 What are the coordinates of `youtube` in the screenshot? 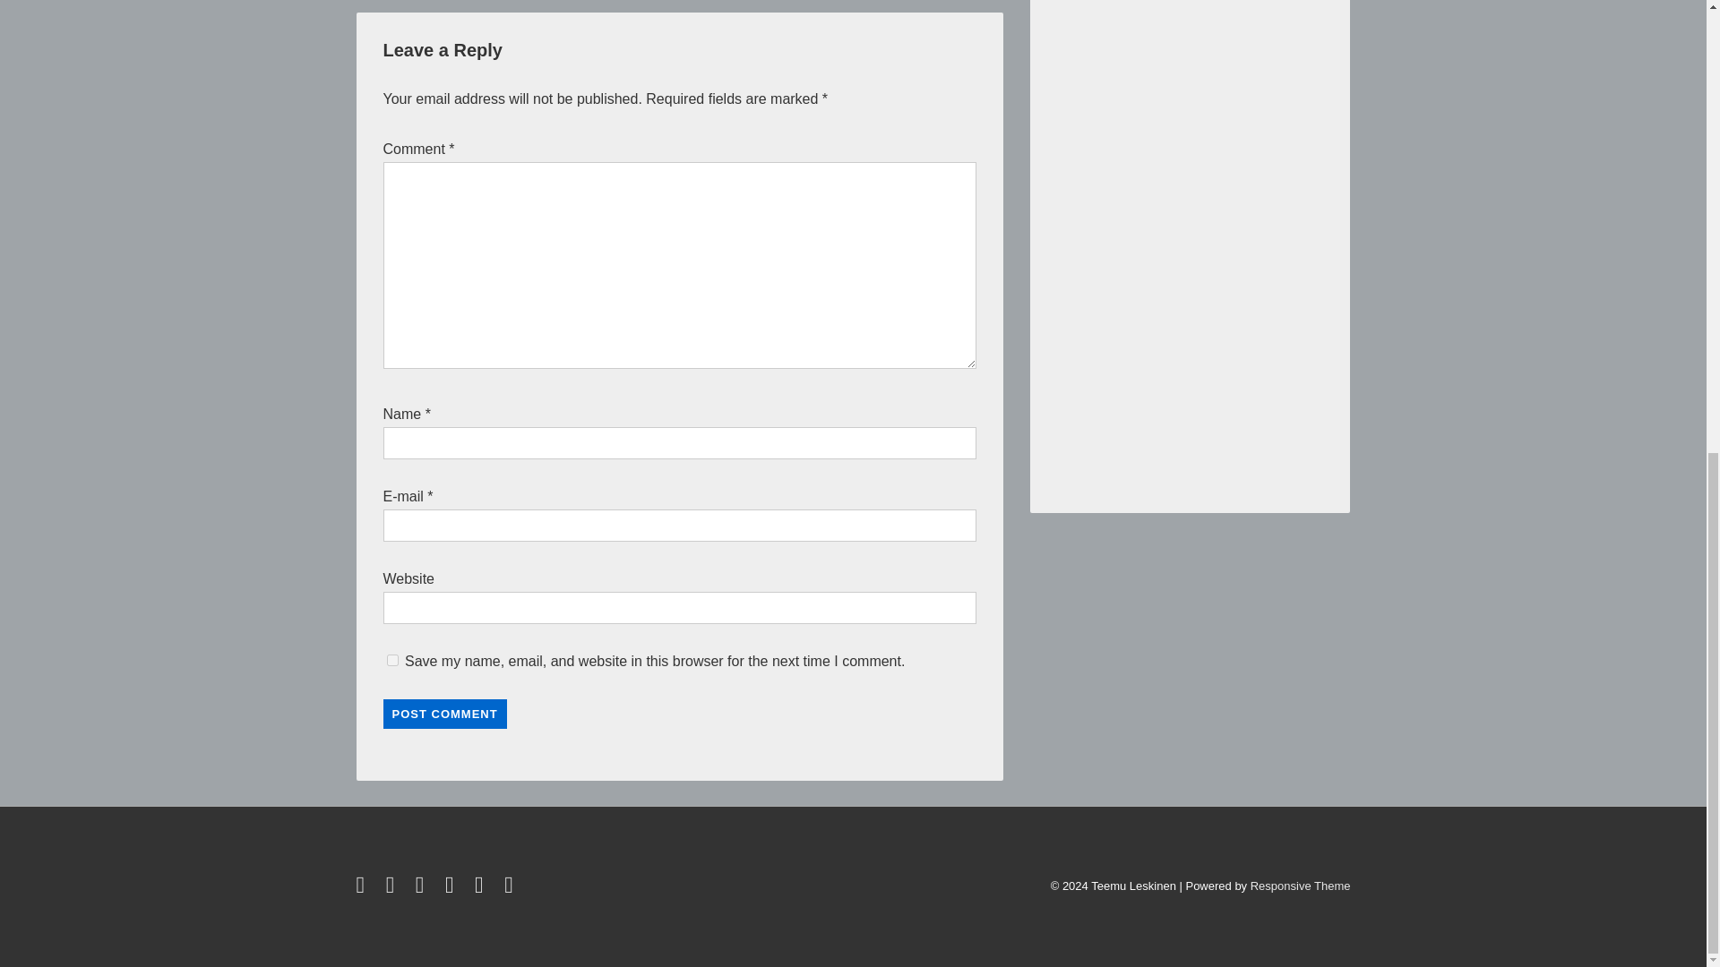 It's located at (453, 888).